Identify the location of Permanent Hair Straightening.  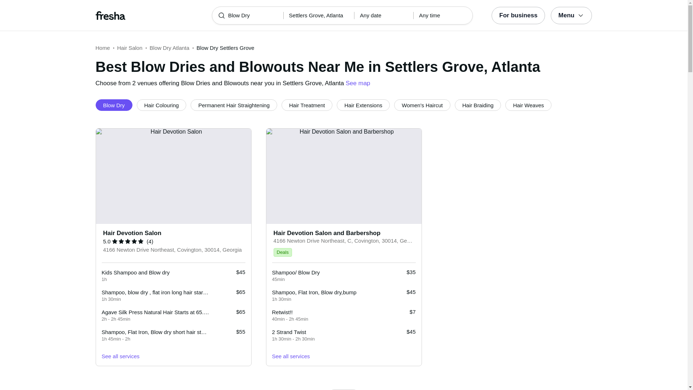
(234, 105).